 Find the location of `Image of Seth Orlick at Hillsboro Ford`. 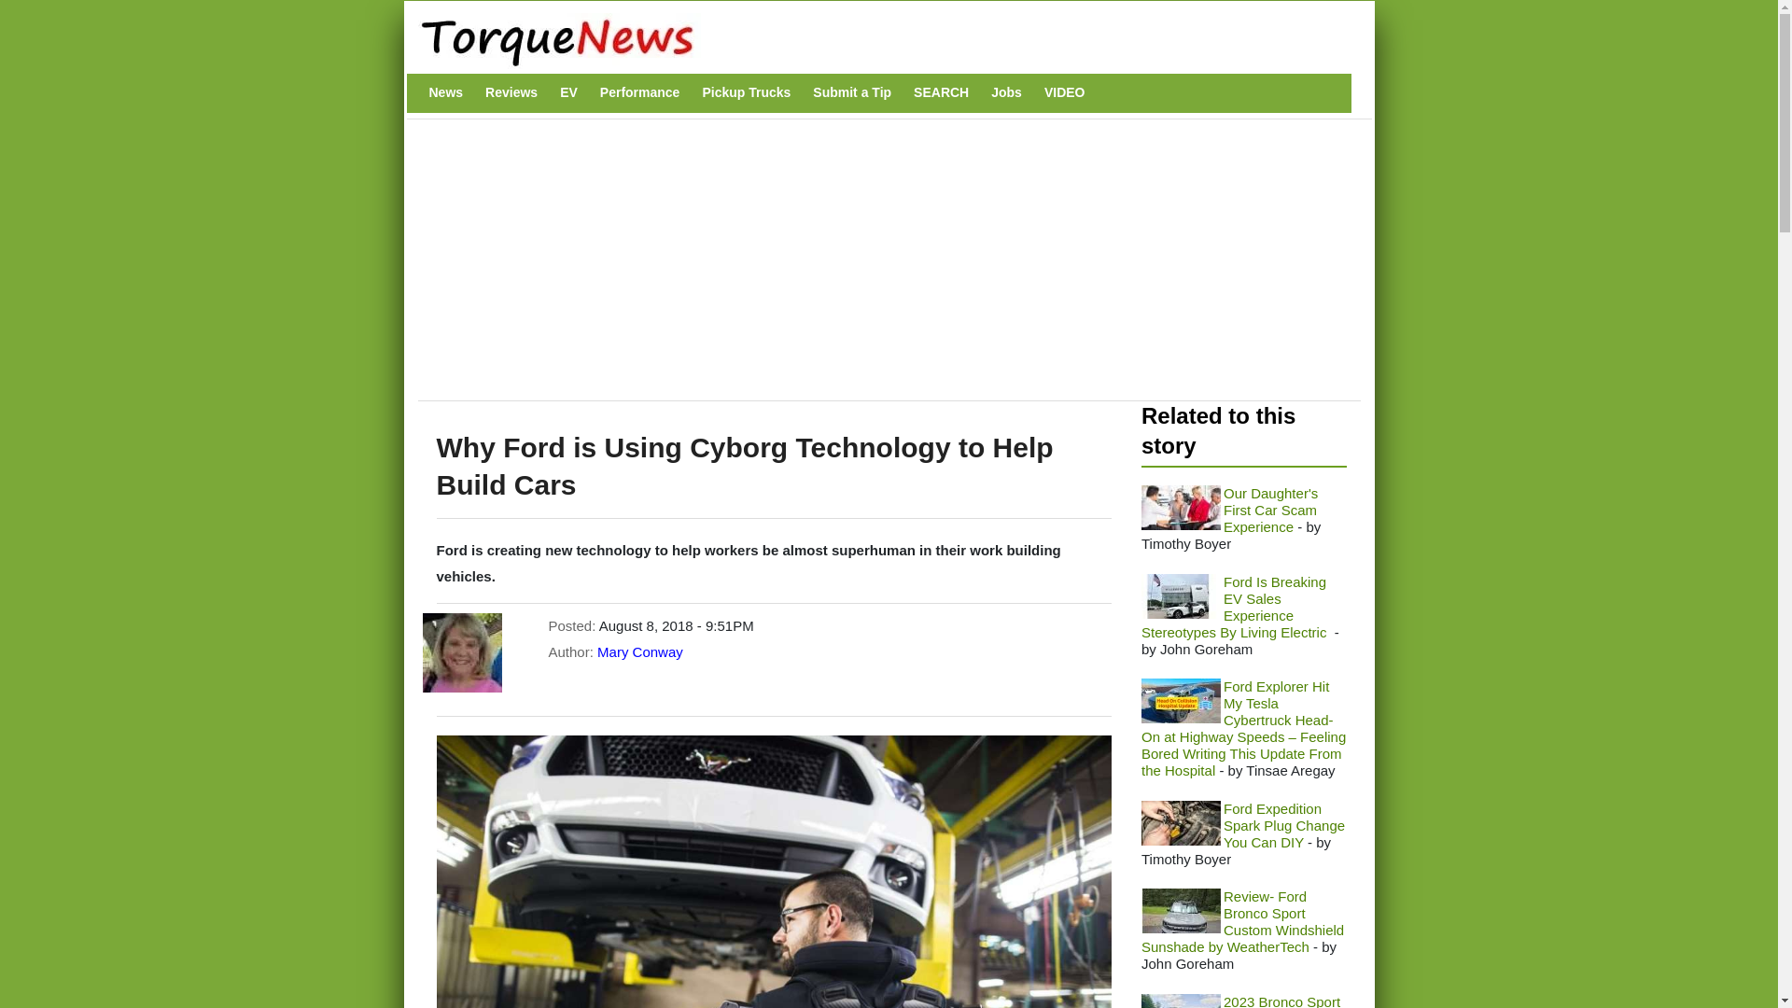

Image of Seth Orlick at Hillsboro Ford is located at coordinates (1181, 595).